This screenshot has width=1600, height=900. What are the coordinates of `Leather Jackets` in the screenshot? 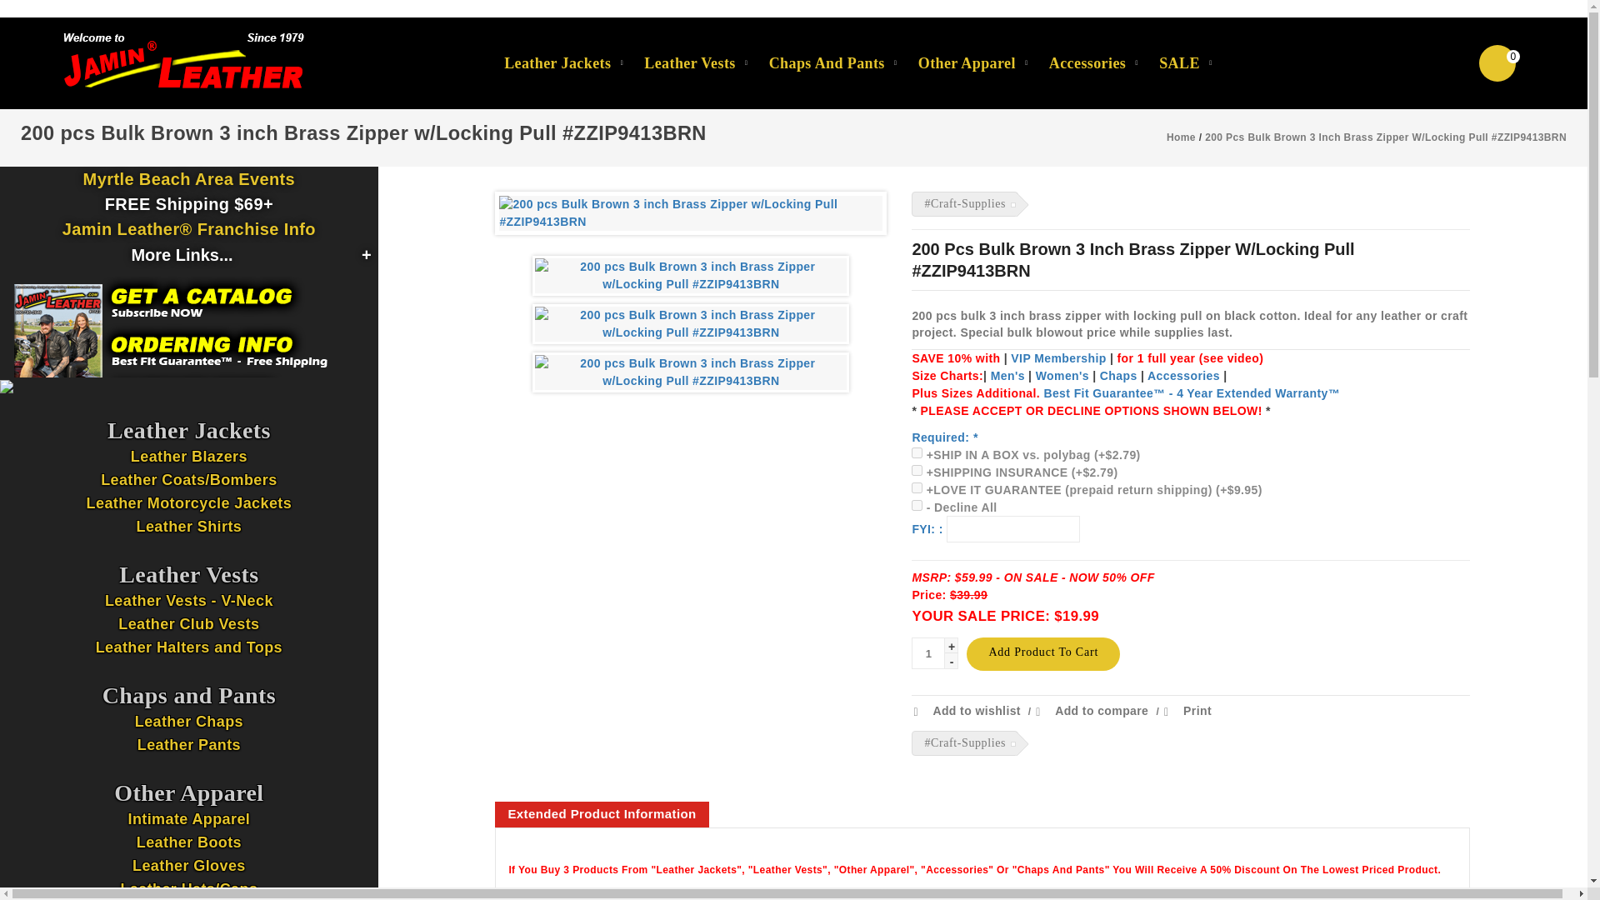 It's located at (557, 62).